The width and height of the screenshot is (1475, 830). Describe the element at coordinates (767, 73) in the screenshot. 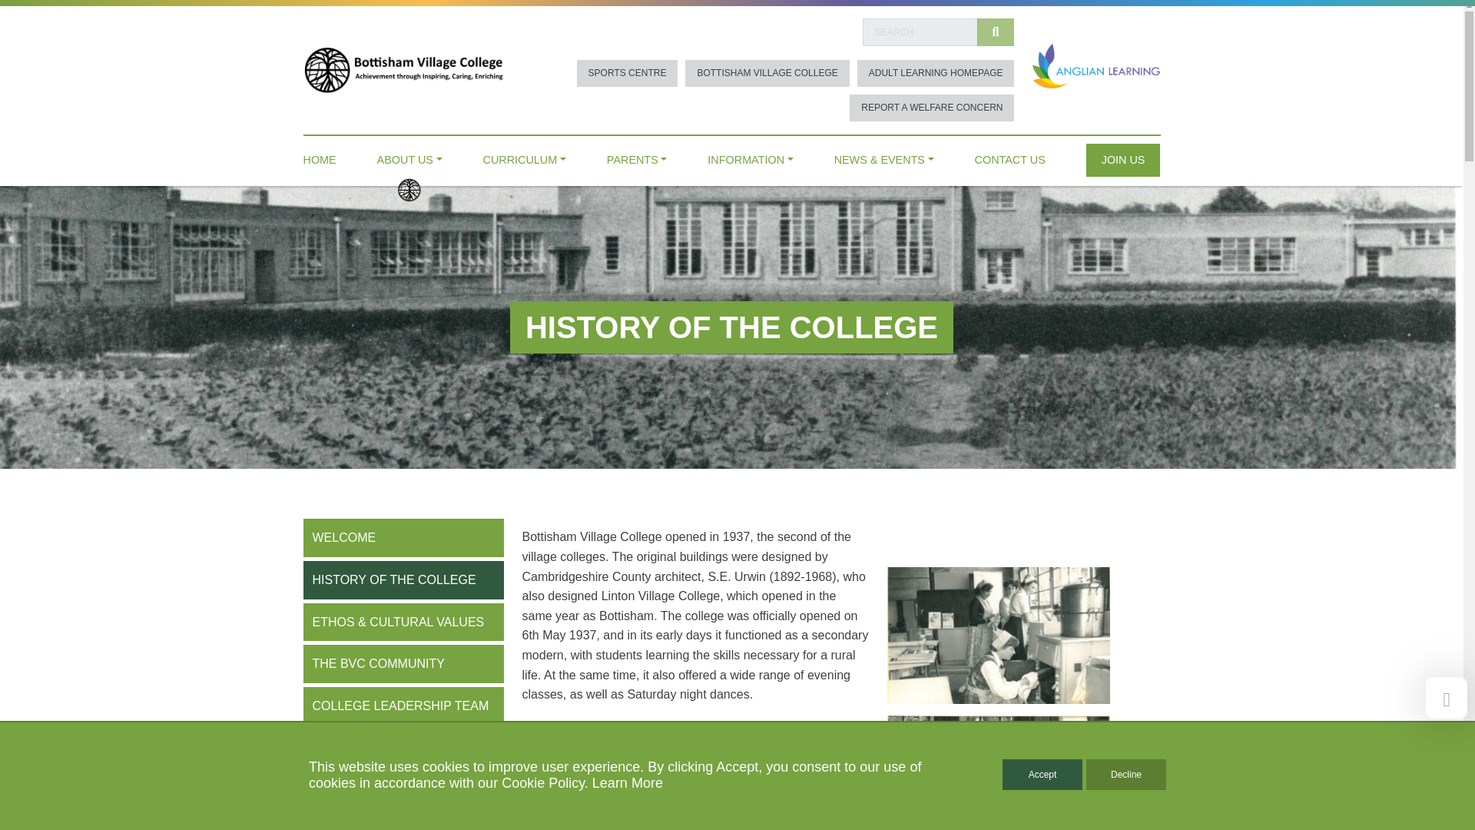

I see `BOTTISHAM VILLAGE COLLEGE` at that location.